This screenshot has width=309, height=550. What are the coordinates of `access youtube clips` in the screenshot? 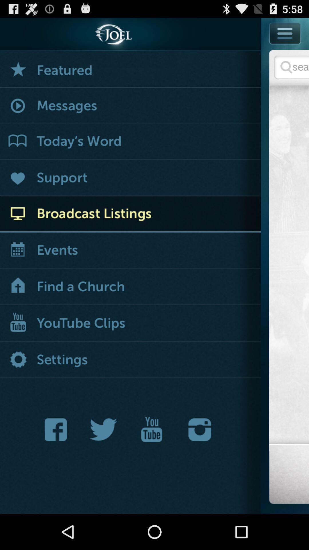 It's located at (130, 324).